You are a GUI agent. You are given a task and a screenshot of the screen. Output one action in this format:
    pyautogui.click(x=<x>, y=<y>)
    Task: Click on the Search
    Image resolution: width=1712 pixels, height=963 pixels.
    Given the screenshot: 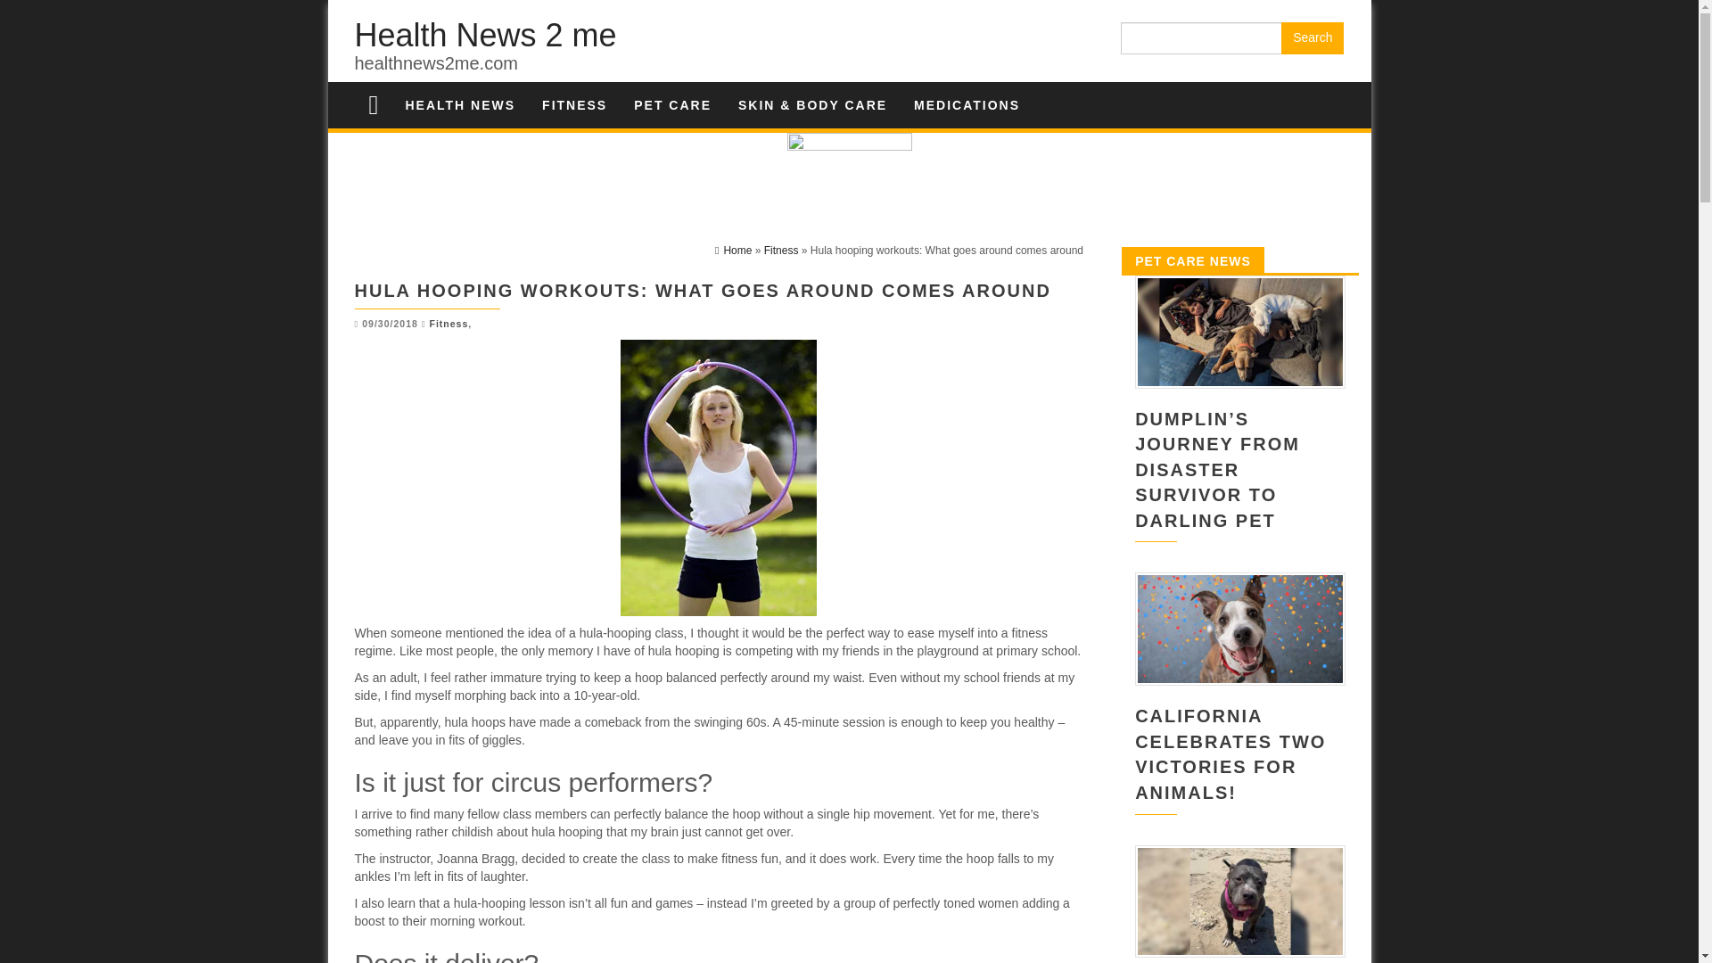 What is the action you would take?
    pyautogui.click(x=1313, y=37)
    